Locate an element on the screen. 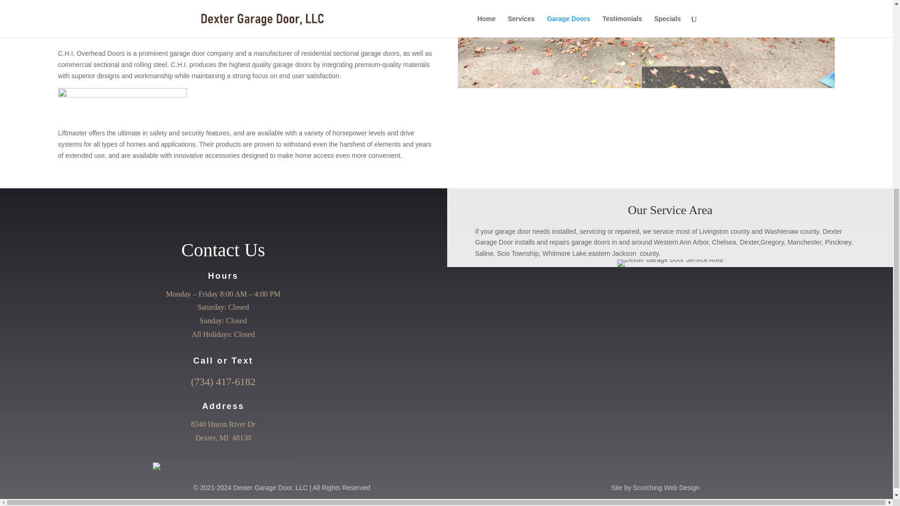 The image size is (900, 506). Dexter-Garage-Door-Repair-Service-Area is located at coordinates (670, 263).